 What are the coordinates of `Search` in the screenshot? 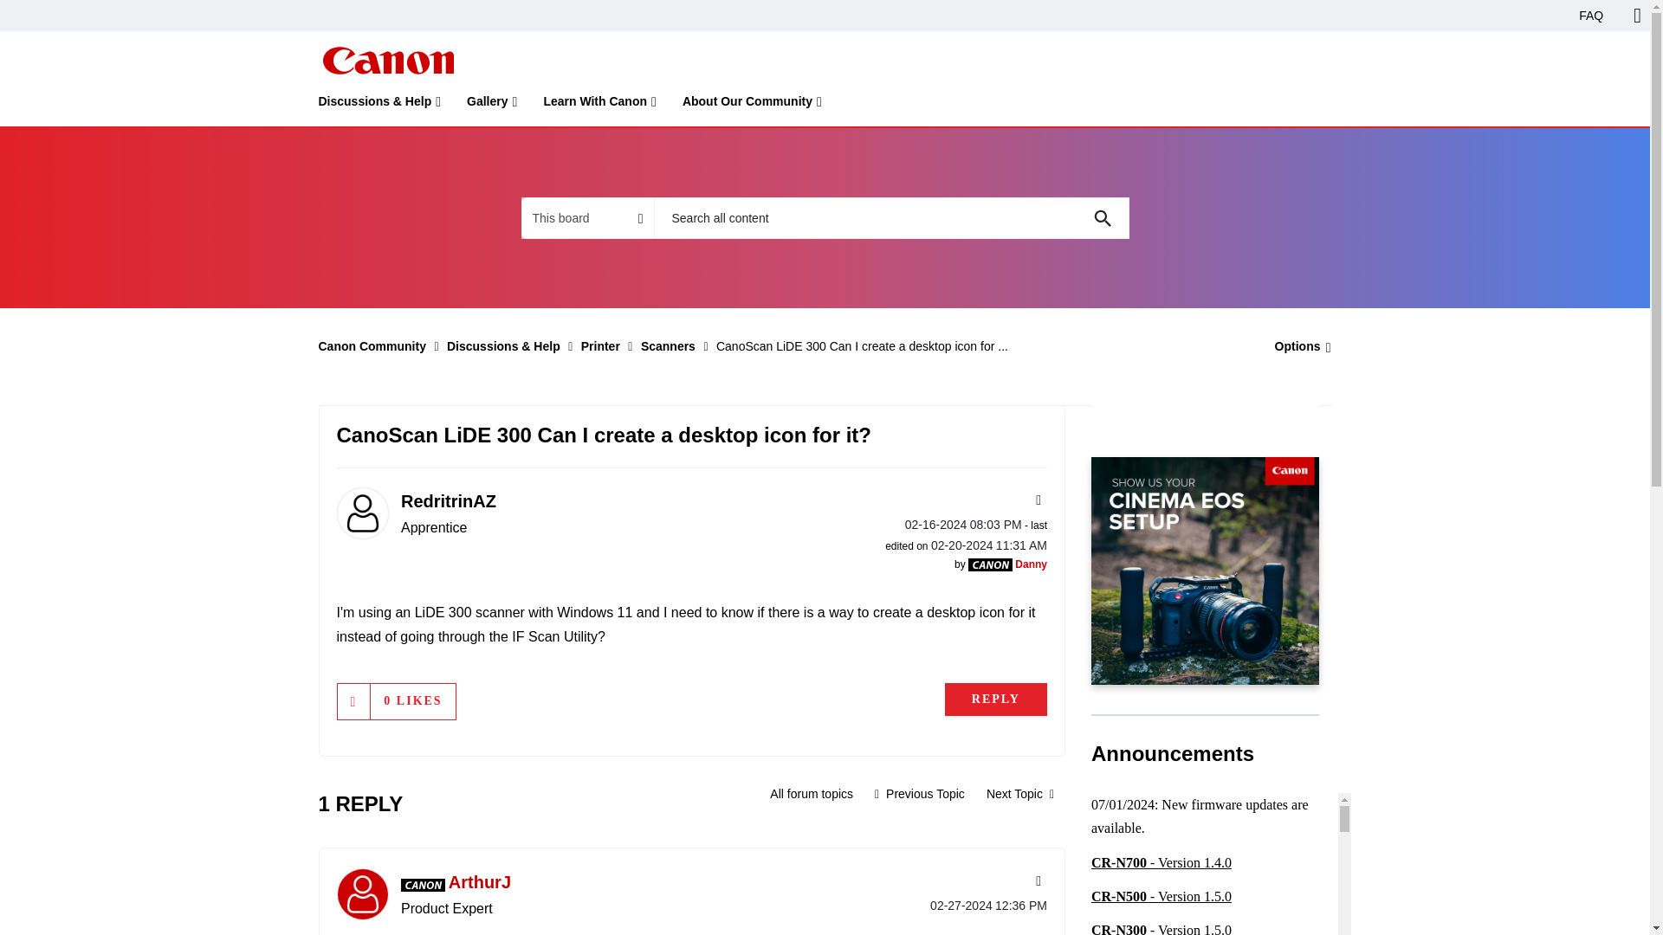 It's located at (890, 218).